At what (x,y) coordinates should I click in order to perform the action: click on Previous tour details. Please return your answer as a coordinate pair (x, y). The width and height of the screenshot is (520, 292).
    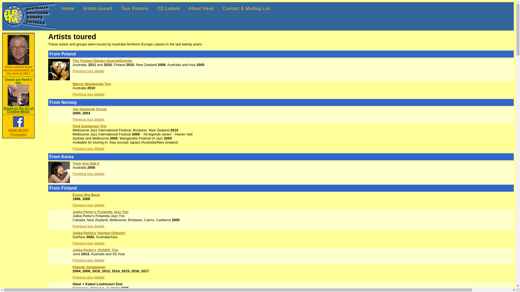
    Looking at the image, I should click on (89, 226).